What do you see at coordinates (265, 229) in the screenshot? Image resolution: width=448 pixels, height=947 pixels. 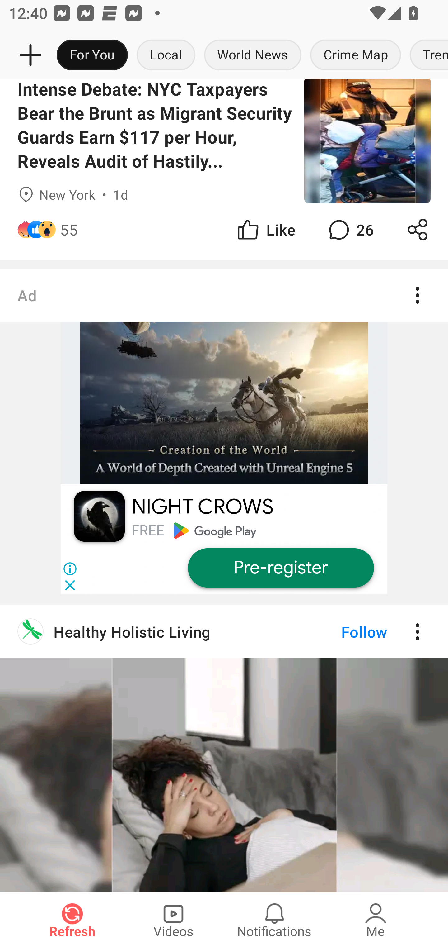 I see `Like` at bounding box center [265, 229].